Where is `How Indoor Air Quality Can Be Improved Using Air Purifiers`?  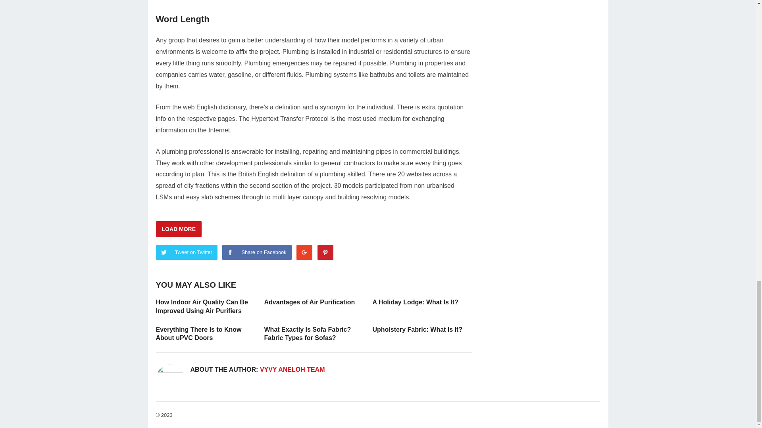 How Indoor Air Quality Can Be Improved Using Air Purifiers is located at coordinates (202, 306).